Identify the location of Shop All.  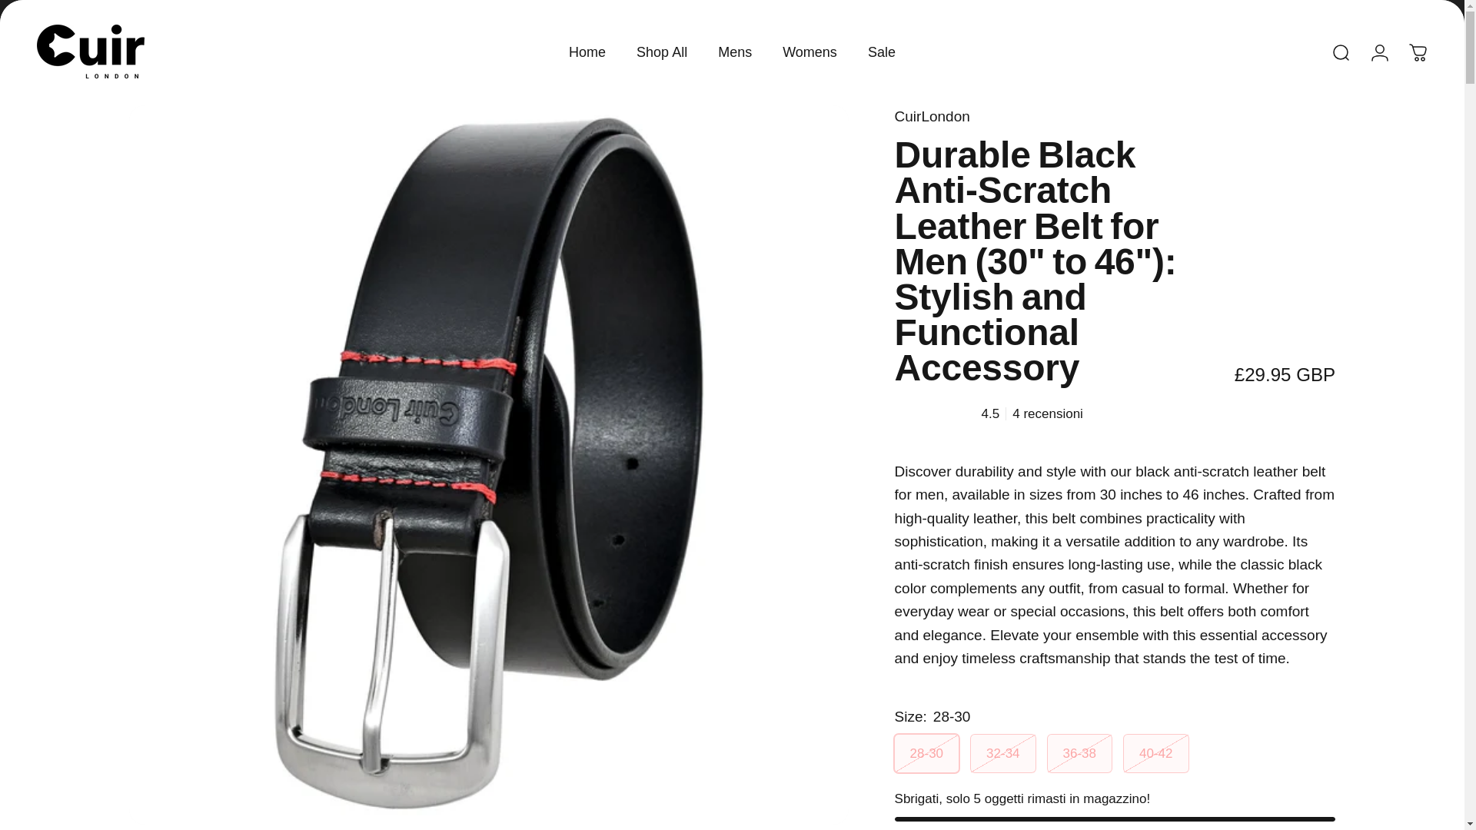
(661, 52).